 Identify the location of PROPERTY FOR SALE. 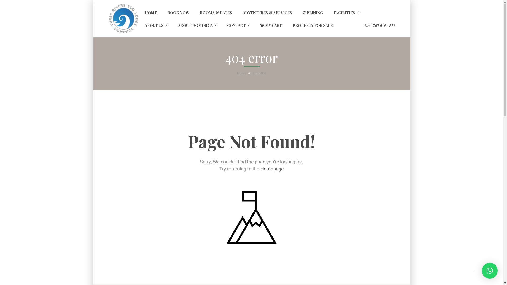
(313, 25).